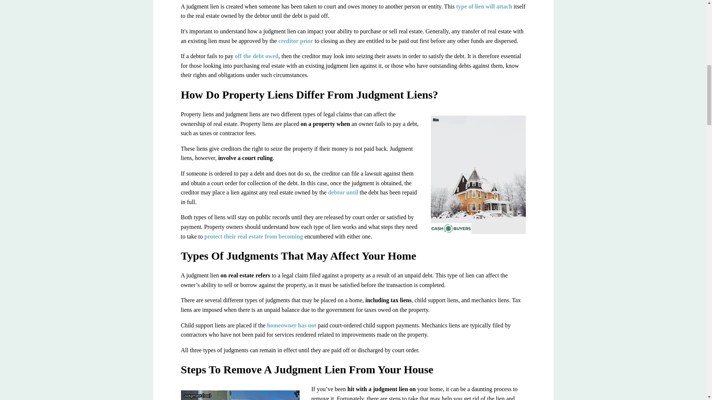 The width and height of the screenshot is (712, 400). What do you see at coordinates (484, 6) in the screenshot?
I see `type of lien will attach` at bounding box center [484, 6].